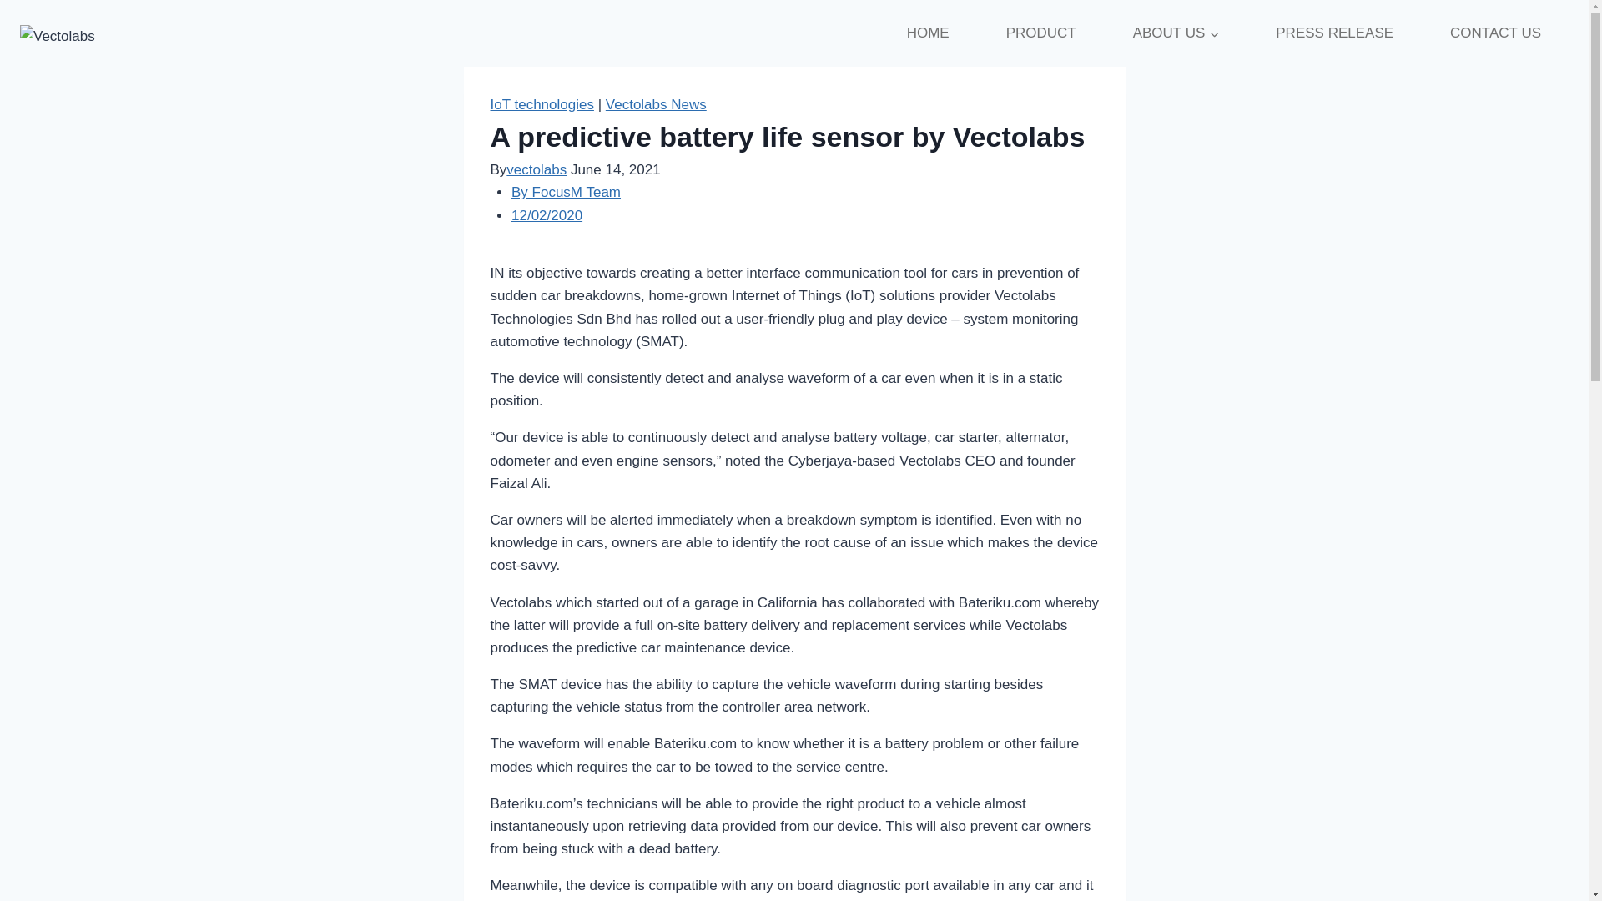  What do you see at coordinates (1041, 33) in the screenshot?
I see `PRODUCT` at bounding box center [1041, 33].